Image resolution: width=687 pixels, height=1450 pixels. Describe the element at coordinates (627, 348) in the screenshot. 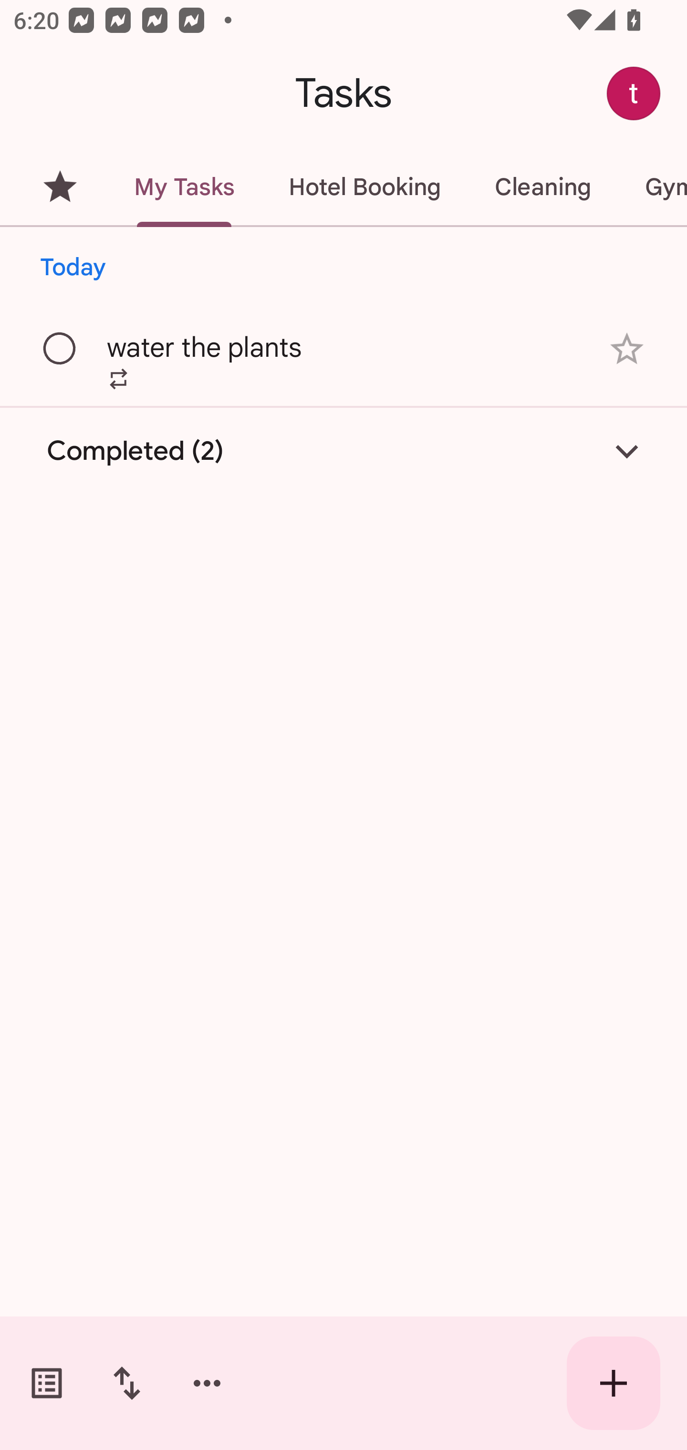

I see `Add star` at that location.